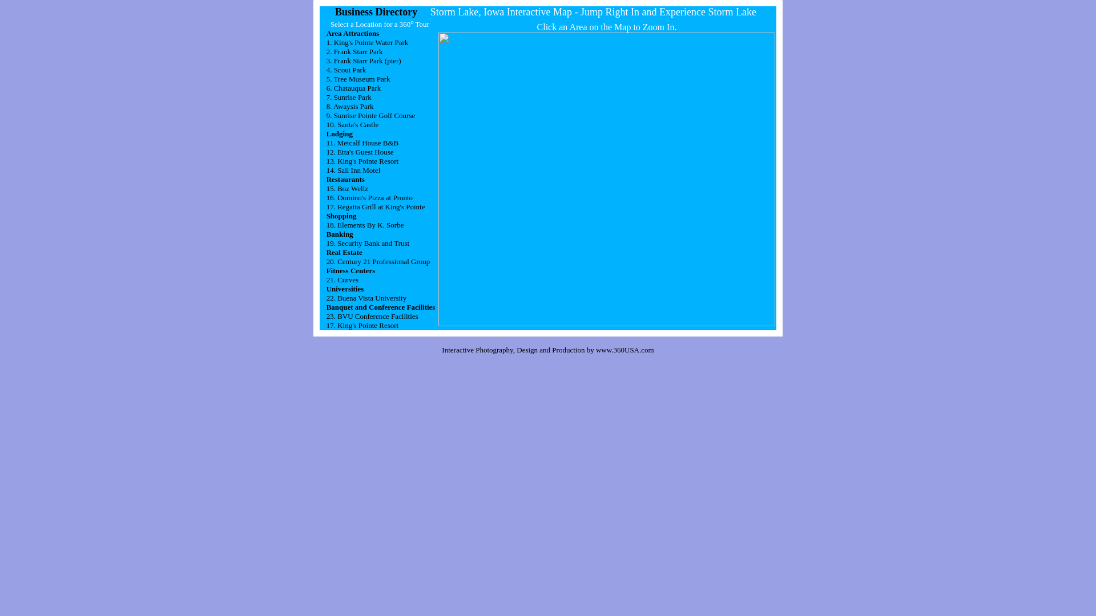 The height and width of the screenshot is (616, 1096). What do you see at coordinates (354, 88) in the screenshot?
I see `6. Chatauqua Park` at bounding box center [354, 88].